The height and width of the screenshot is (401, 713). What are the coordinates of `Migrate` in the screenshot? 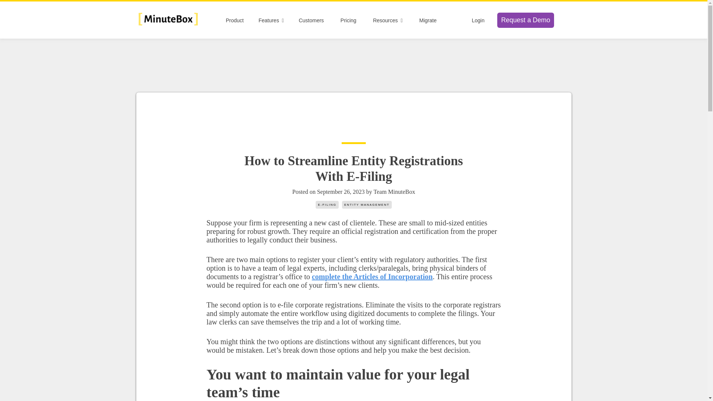 It's located at (428, 20).